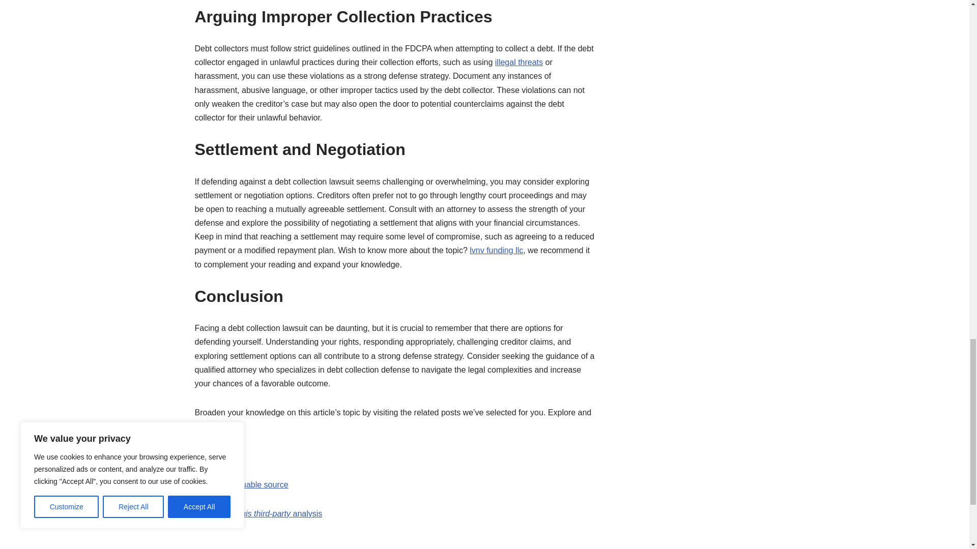 This screenshot has height=549, width=977. Describe the element at coordinates (496, 250) in the screenshot. I see `lvnv funding llc` at that location.